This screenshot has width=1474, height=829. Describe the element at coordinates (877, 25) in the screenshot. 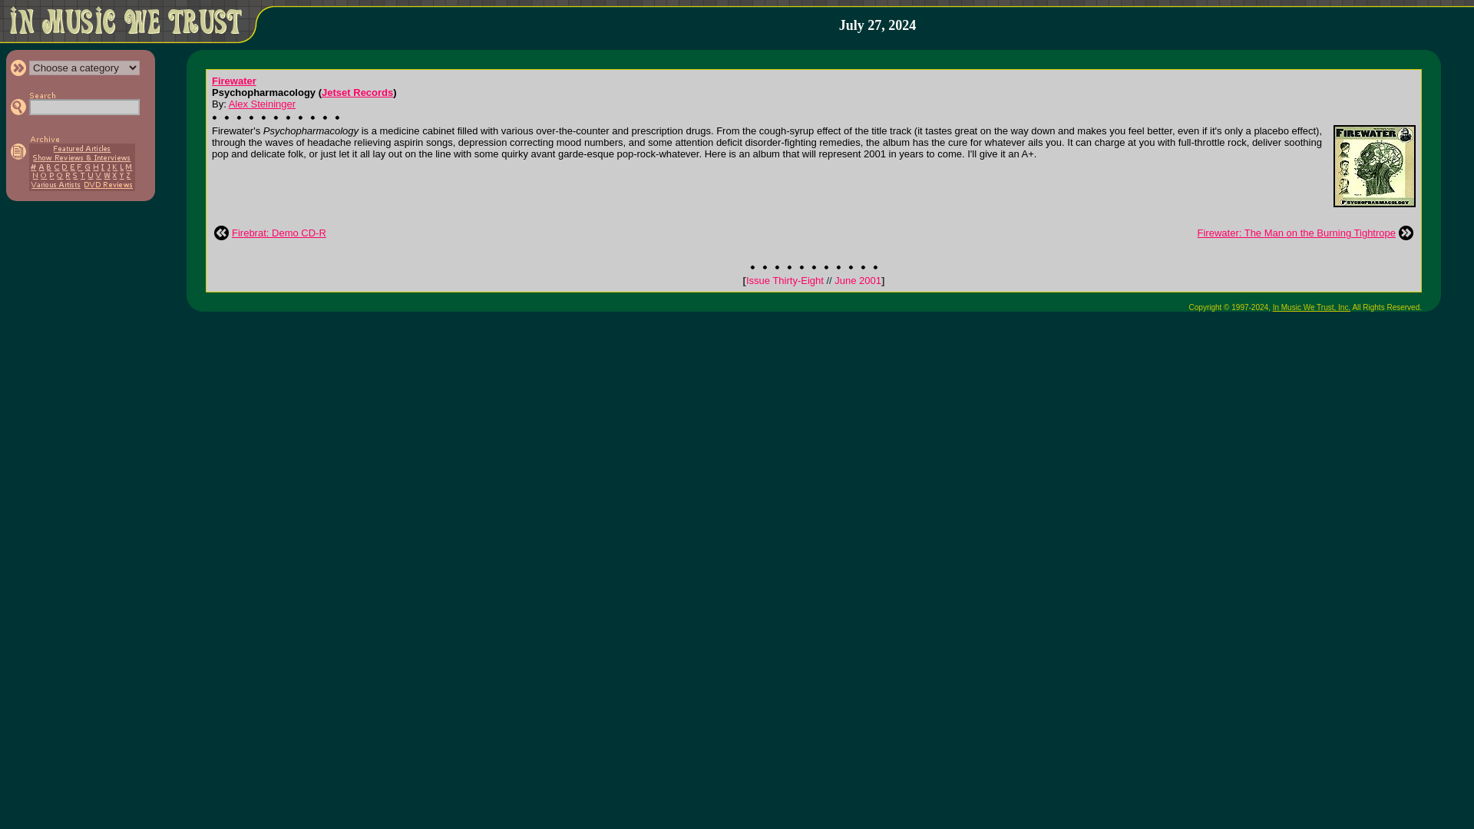

I see `July 27, 2024` at that location.